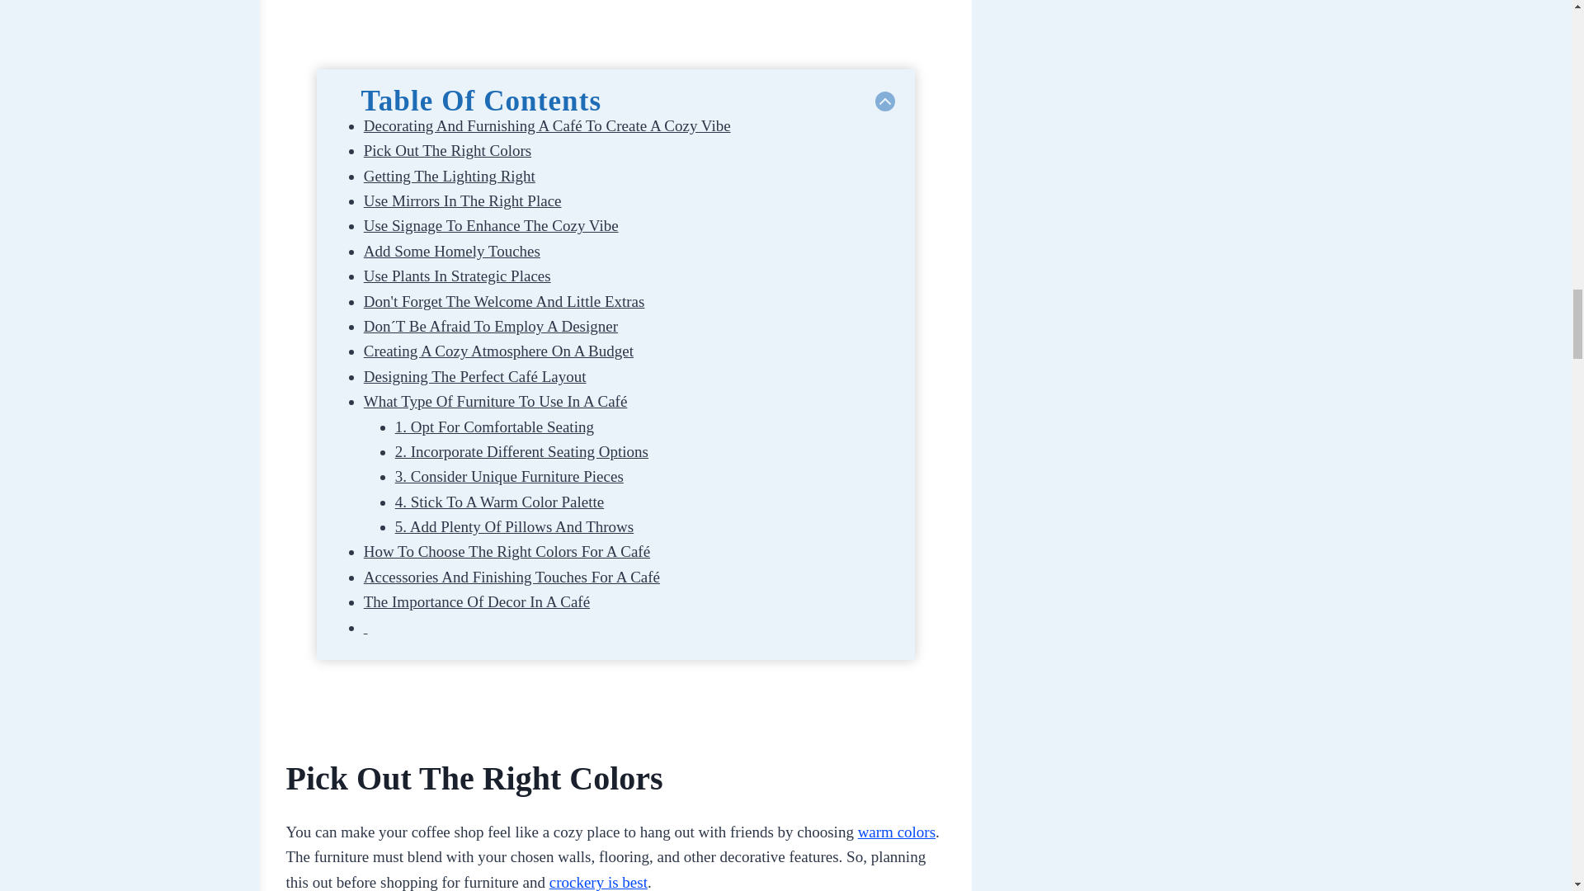 The image size is (1584, 891). Describe the element at coordinates (498, 502) in the screenshot. I see `4. Stick To A Warm Color Palette` at that location.